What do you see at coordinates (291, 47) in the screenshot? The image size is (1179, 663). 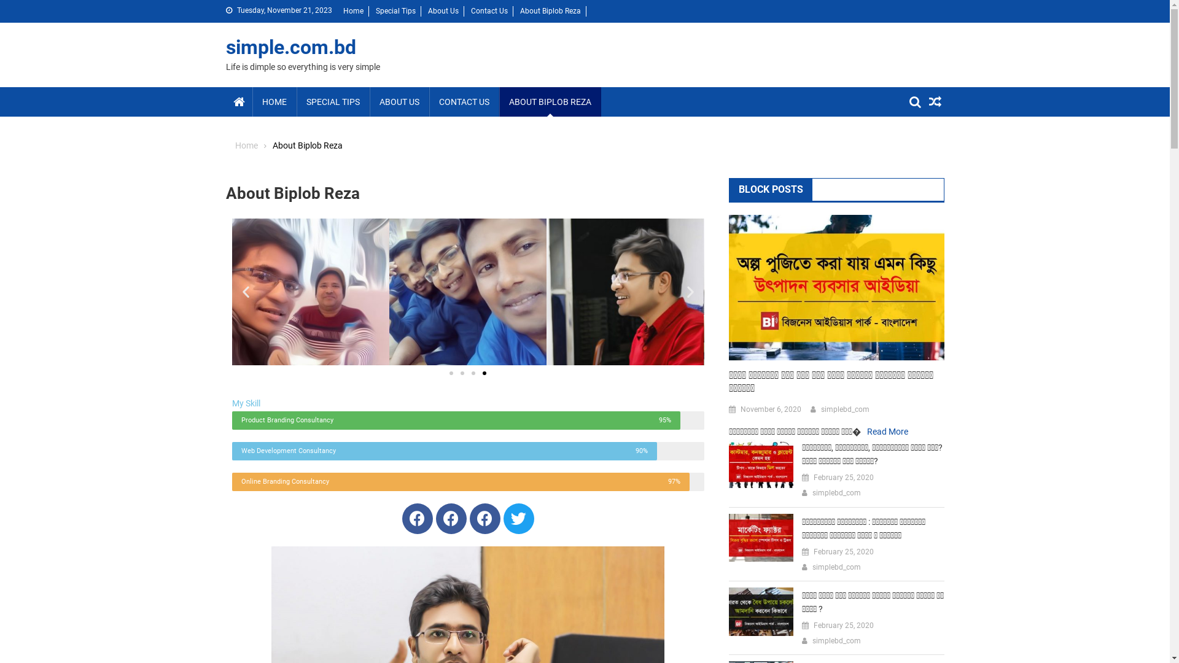 I see `simple.com.bd` at bounding box center [291, 47].